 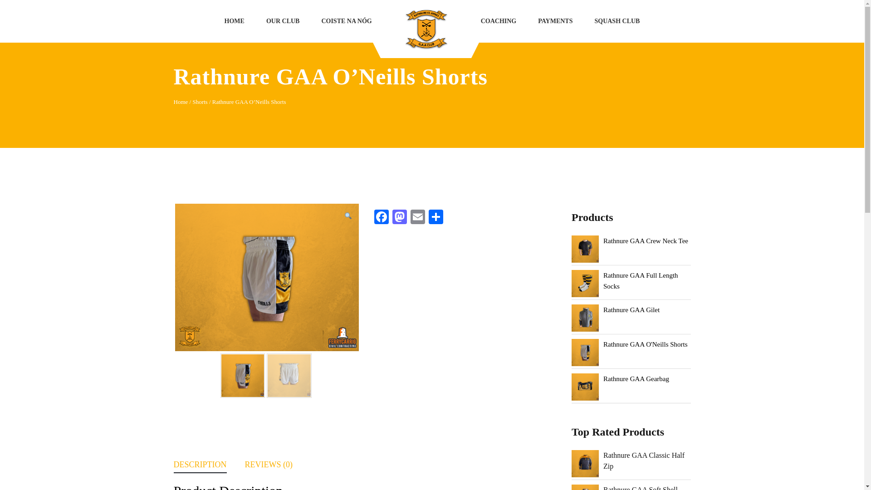 I want to click on PAYMENTS, so click(x=555, y=21).